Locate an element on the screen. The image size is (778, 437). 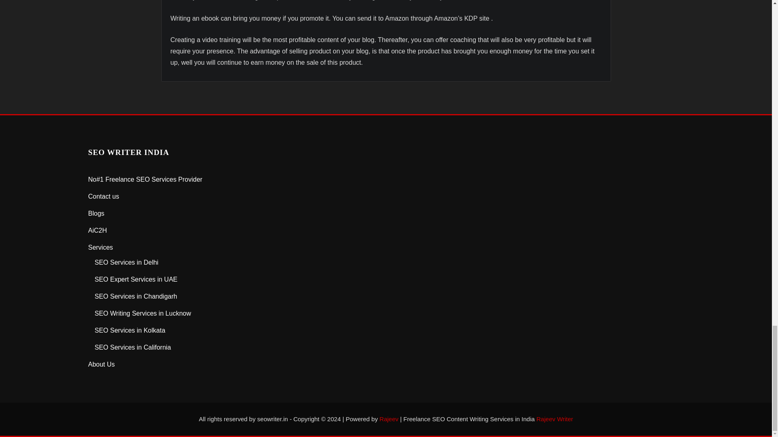
SEO Writing Services in Lucknow is located at coordinates (143, 313).